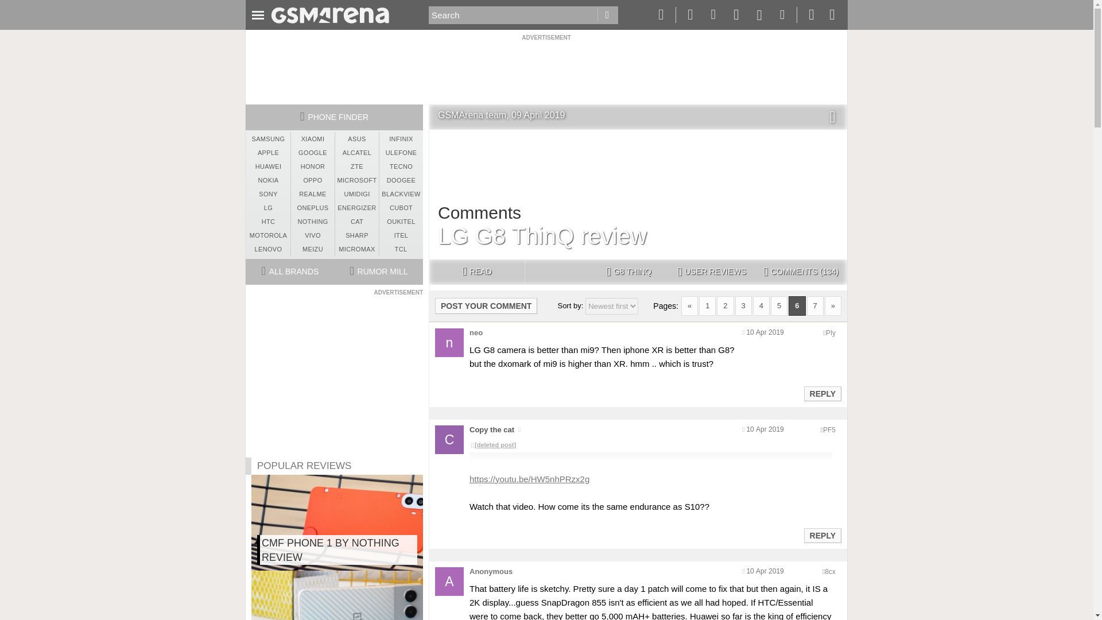 This screenshot has width=1102, height=620. Describe the element at coordinates (607, 15) in the screenshot. I see `Go` at that location.